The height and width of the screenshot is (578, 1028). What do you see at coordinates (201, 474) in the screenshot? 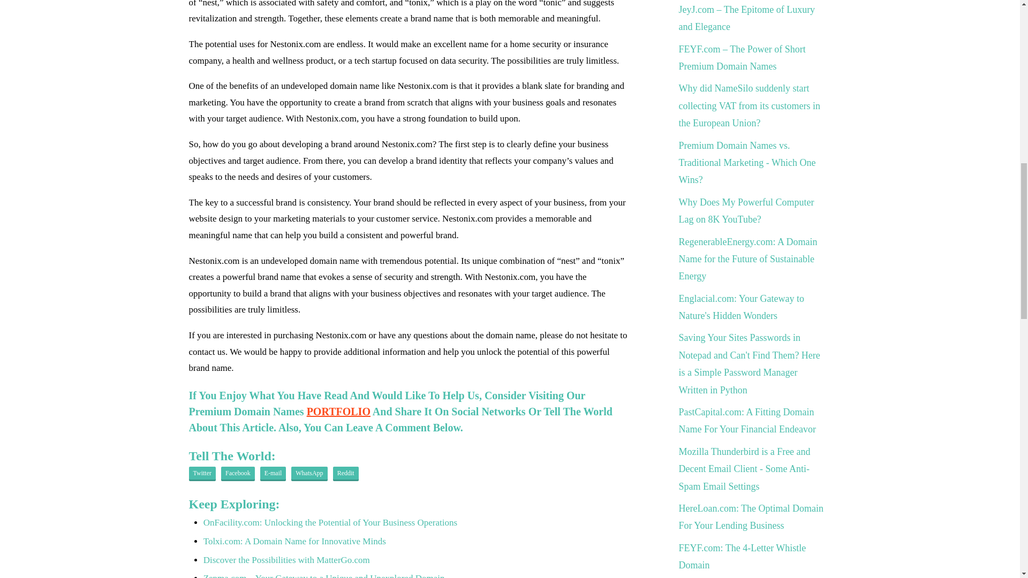
I see `Twitter` at bounding box center [201, 474].